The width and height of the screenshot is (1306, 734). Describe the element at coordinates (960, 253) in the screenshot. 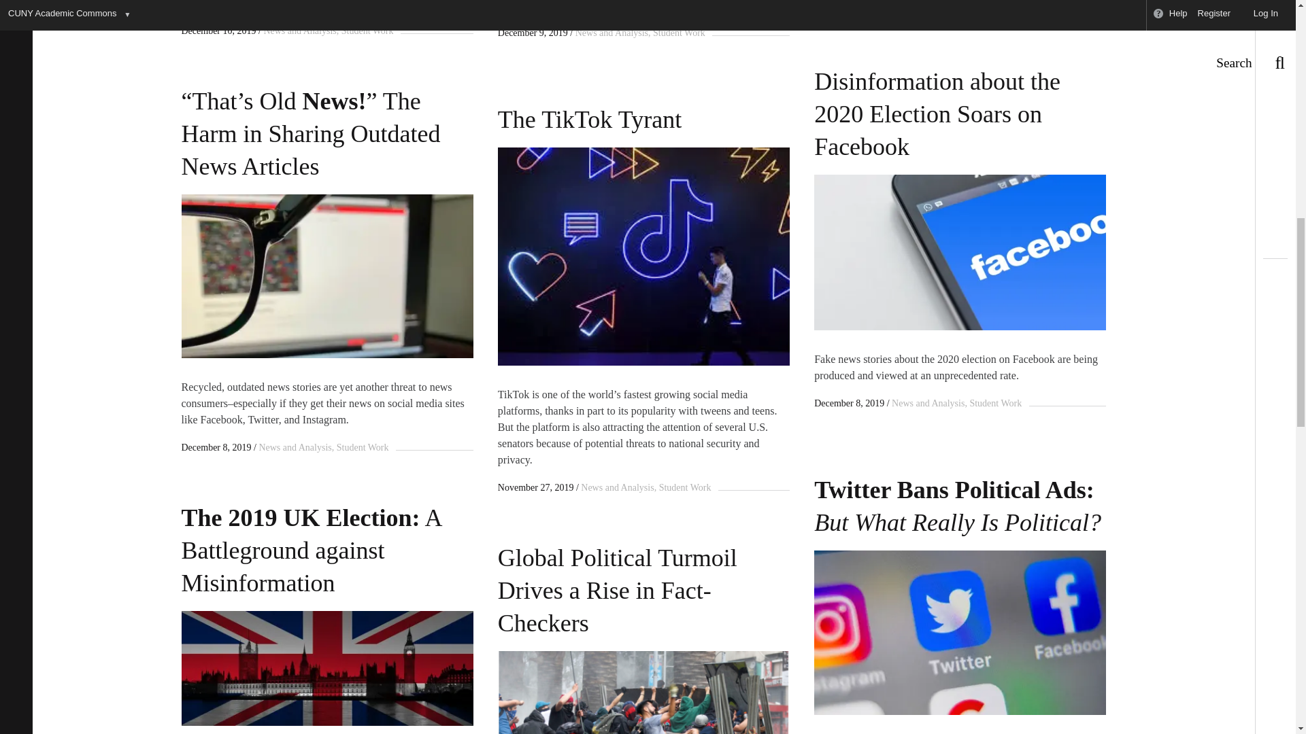

I see `N` at that location.